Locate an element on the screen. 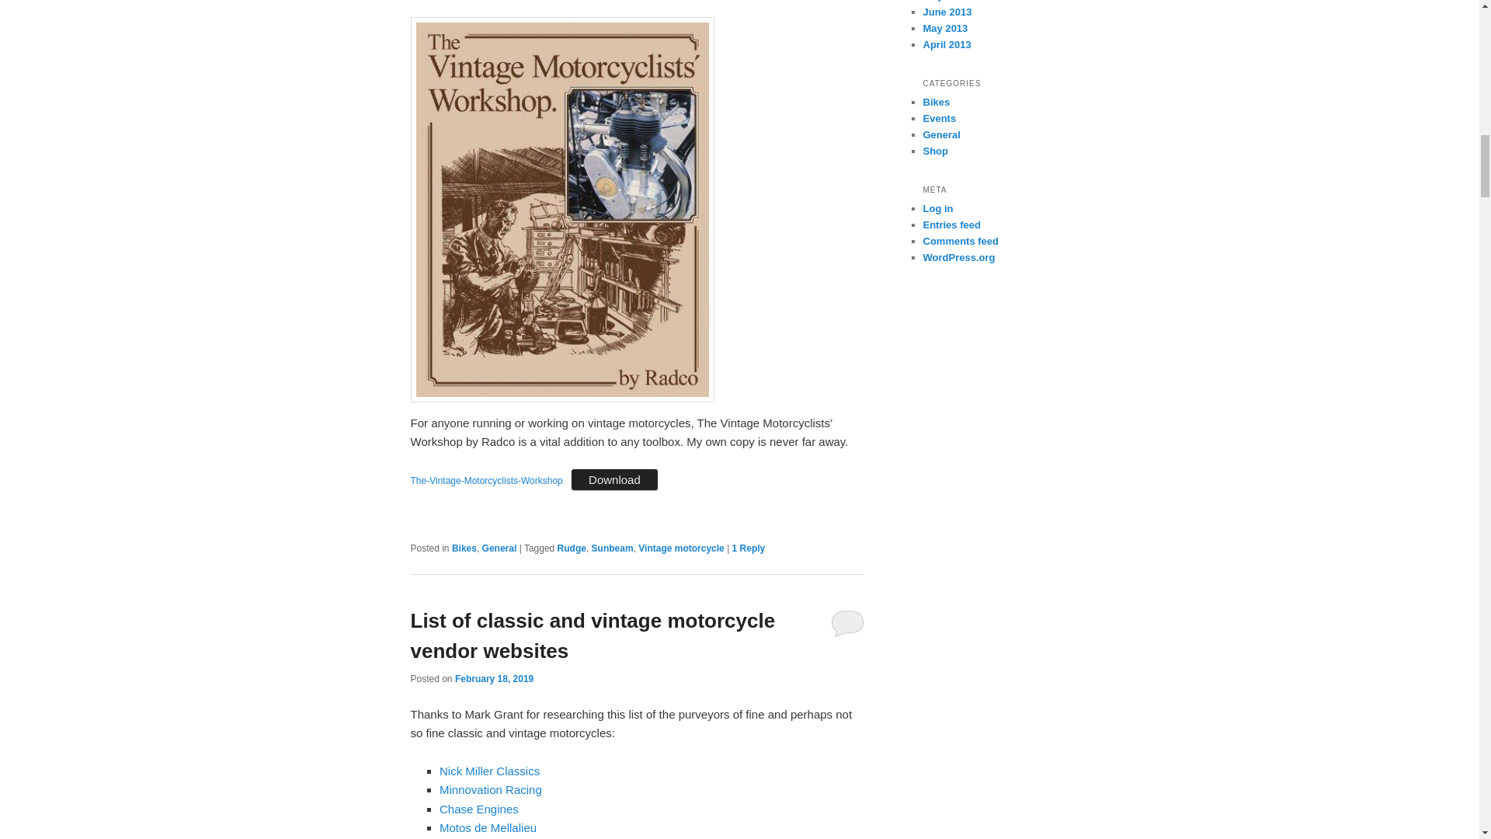 The width and height of the screenshot is (1491, 839). Sunbeam is located at coordinates (613, 548).